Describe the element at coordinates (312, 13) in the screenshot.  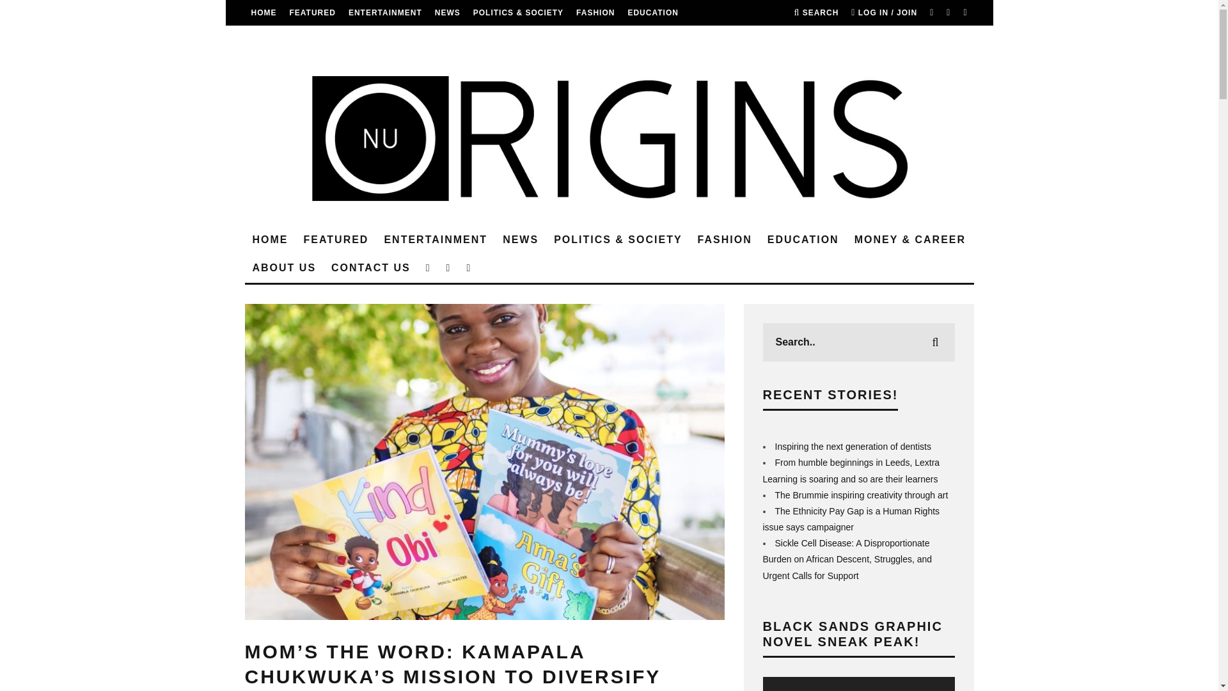
I see `FEATURED` at that location.